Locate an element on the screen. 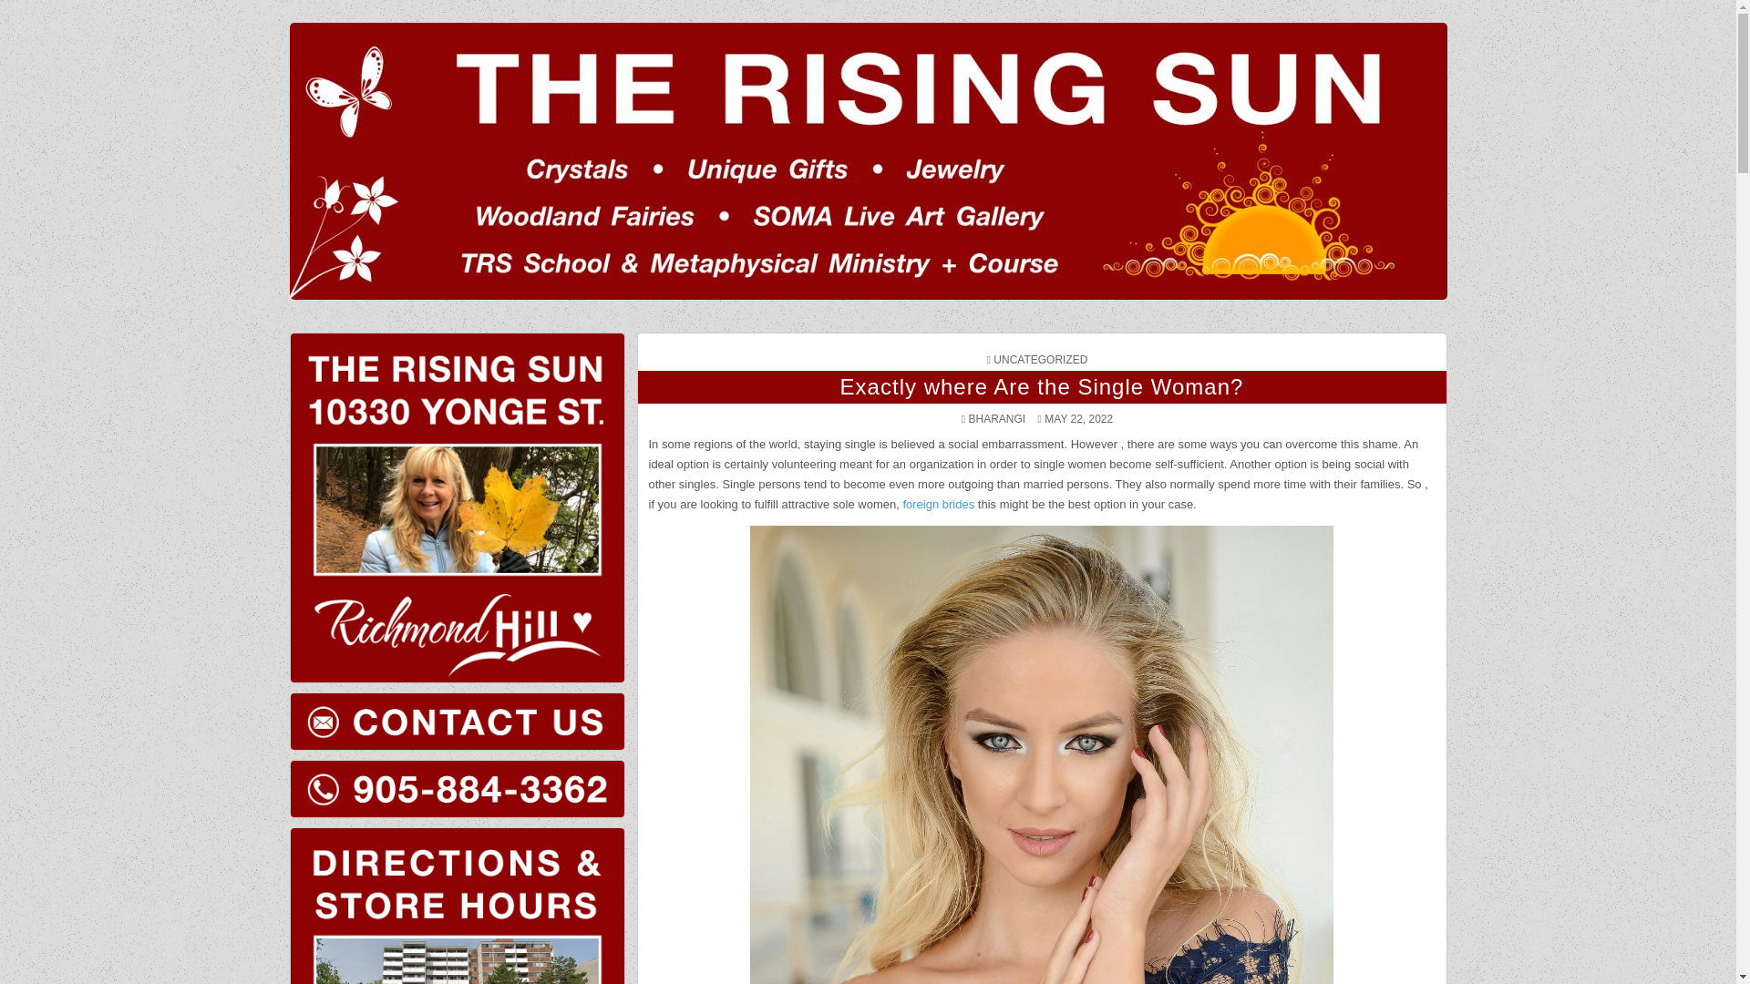 This screenshot has height=984, width=1750. UNCATEGORIZED is located at coordinates (1040, 359).